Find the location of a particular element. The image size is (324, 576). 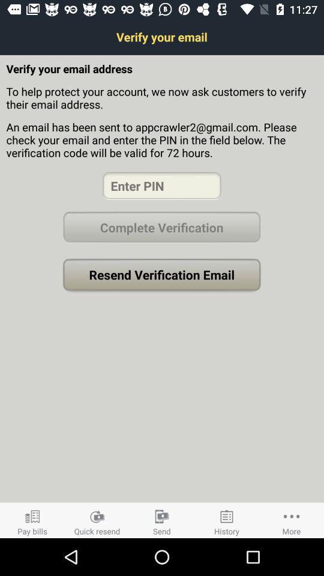

flip to complete verification button is located at coordinates (161, 227).